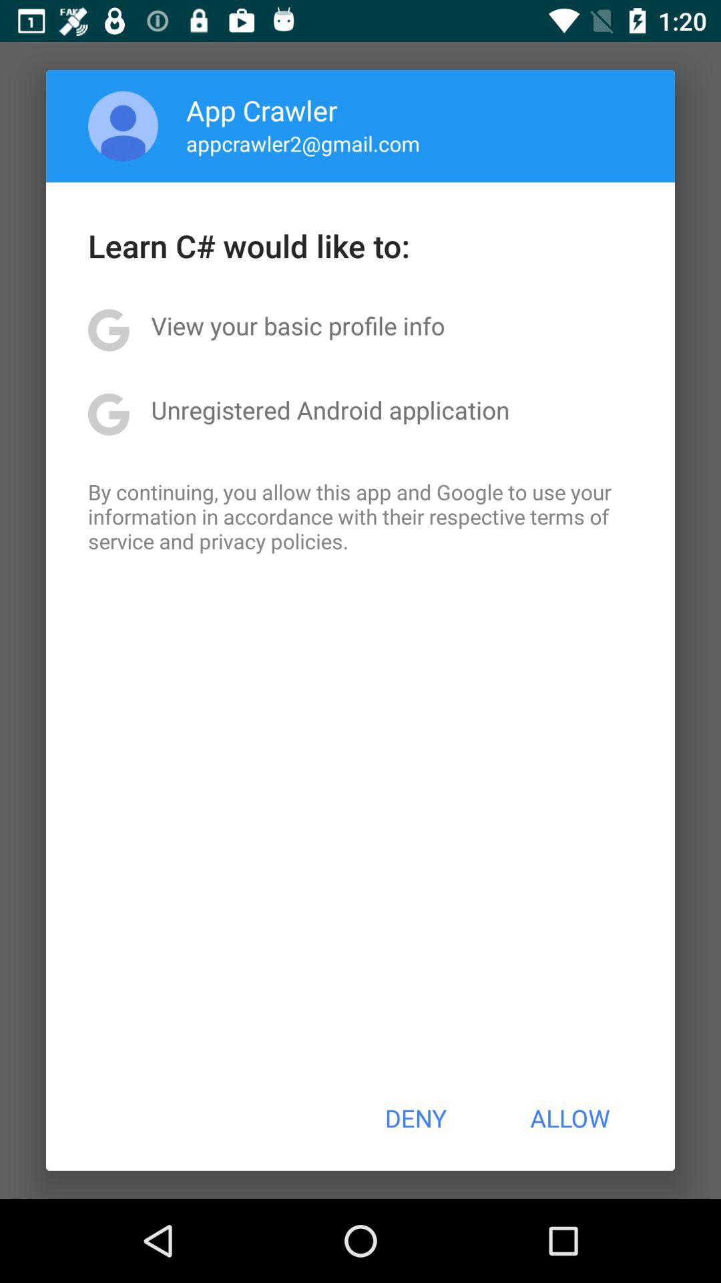 This screenshot has width=721, height=1283. Describe the element at coordinates (262, 110) in the screenshot. I see `open app crawler item` at that location.